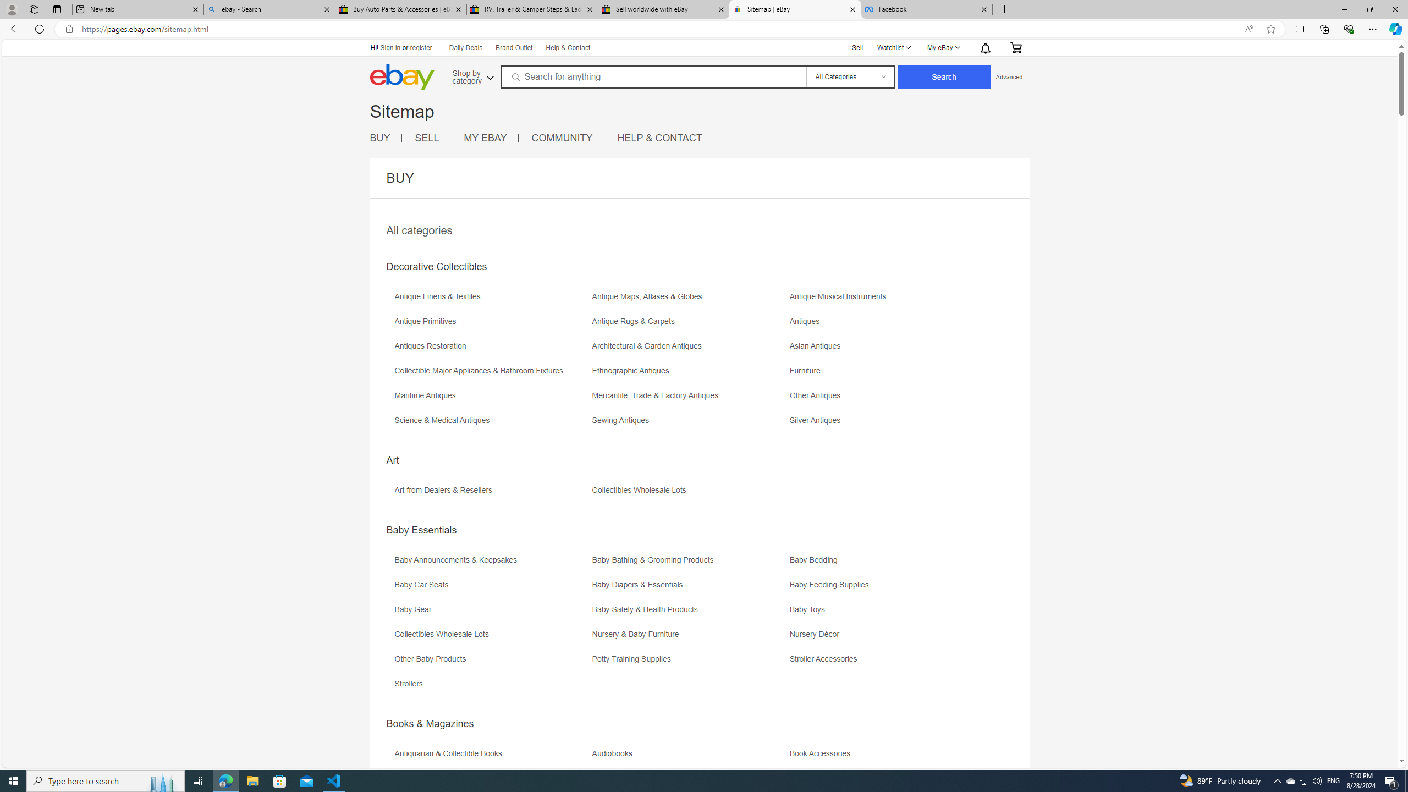 Image resolution: width=1408 pixels, height=792 pixels. What do you see at coordinates (888, 326) in the screenshot?
I see `Antiques` at bounding box center [888, 326].